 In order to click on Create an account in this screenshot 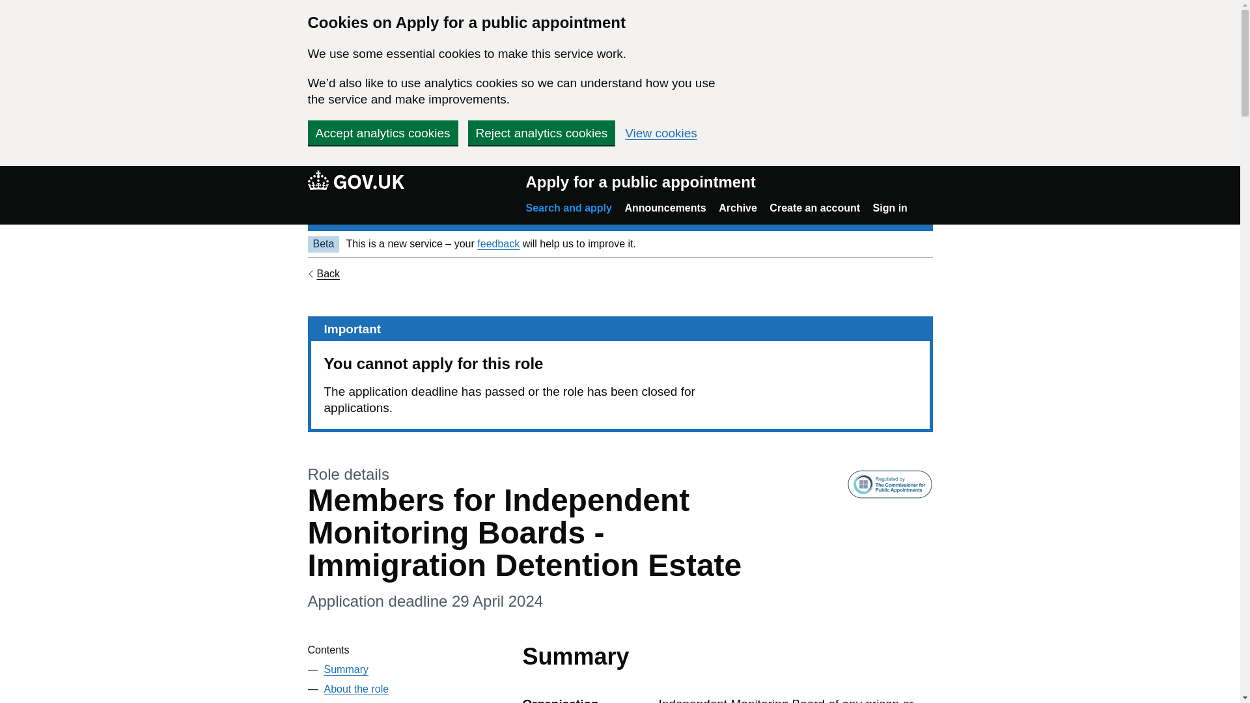, I will do `click(814, 208)`.